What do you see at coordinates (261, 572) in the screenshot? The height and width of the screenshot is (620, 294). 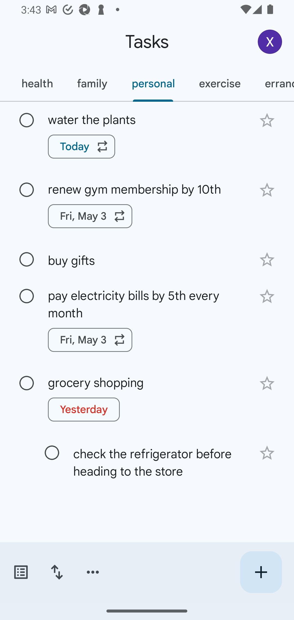 I see `Create new task` at bounding box center [261, 572].